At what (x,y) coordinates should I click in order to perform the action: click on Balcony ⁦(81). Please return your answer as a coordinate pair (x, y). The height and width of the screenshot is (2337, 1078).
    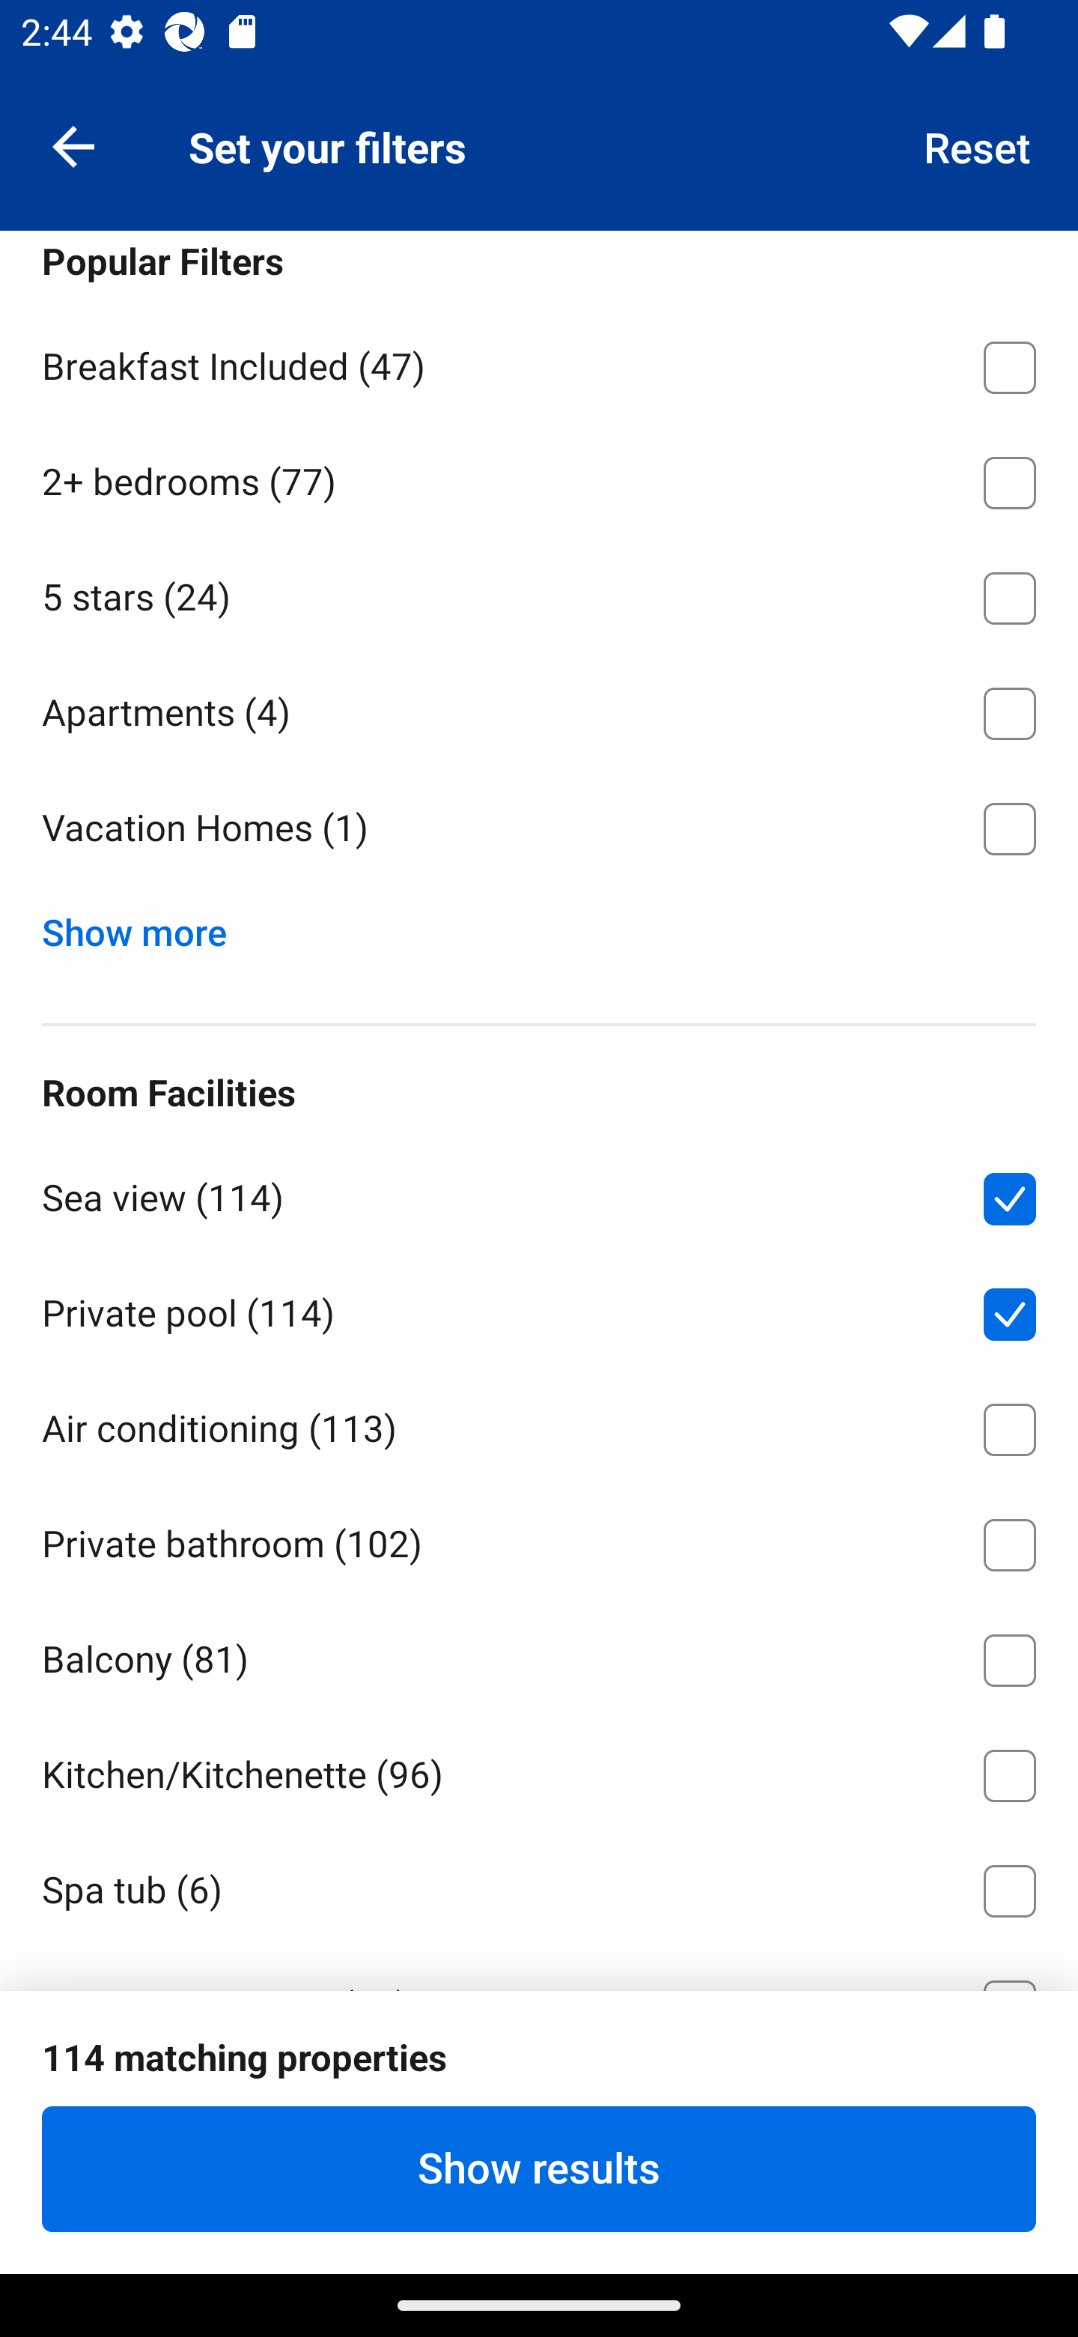
    Looking at the image, I should click on (539, 1655).